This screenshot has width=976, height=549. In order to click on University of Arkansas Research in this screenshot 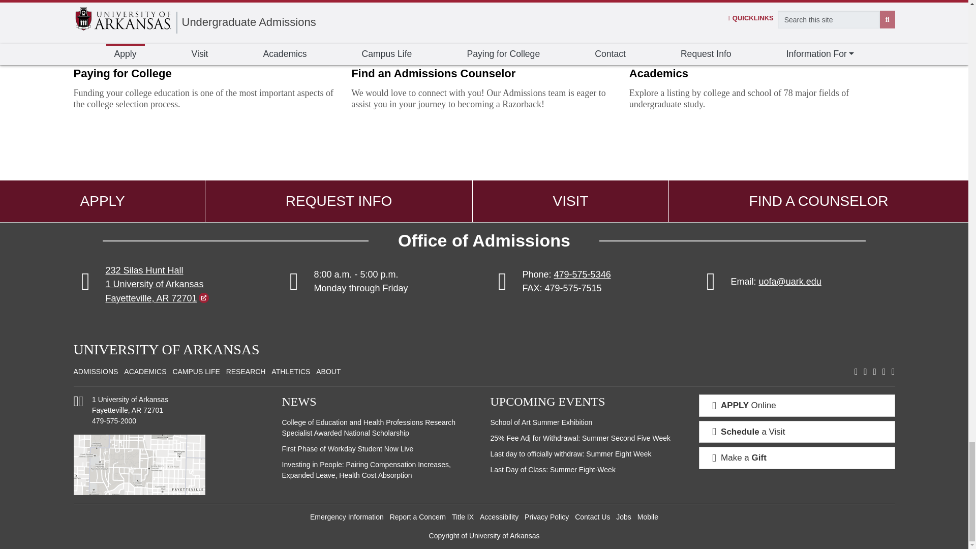, I will do `click(246, 371)`.